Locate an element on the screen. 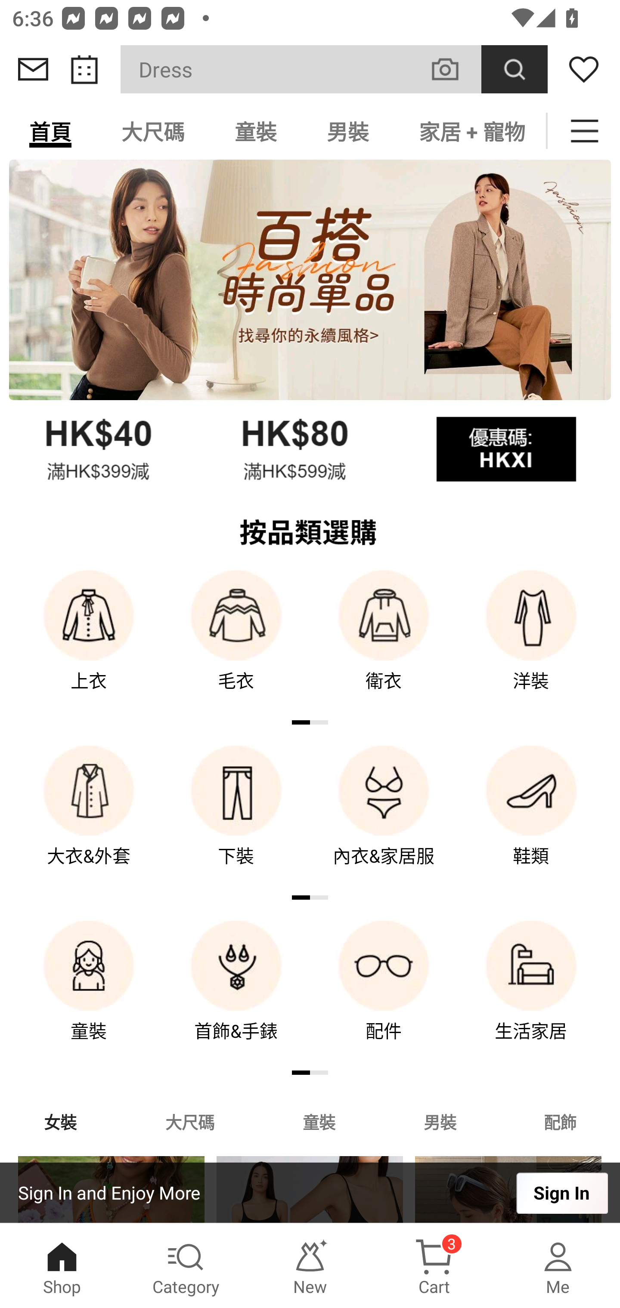 The width and height of the screenshot is (620, 1308). 童裝 is located at coordinates (319, 1121).